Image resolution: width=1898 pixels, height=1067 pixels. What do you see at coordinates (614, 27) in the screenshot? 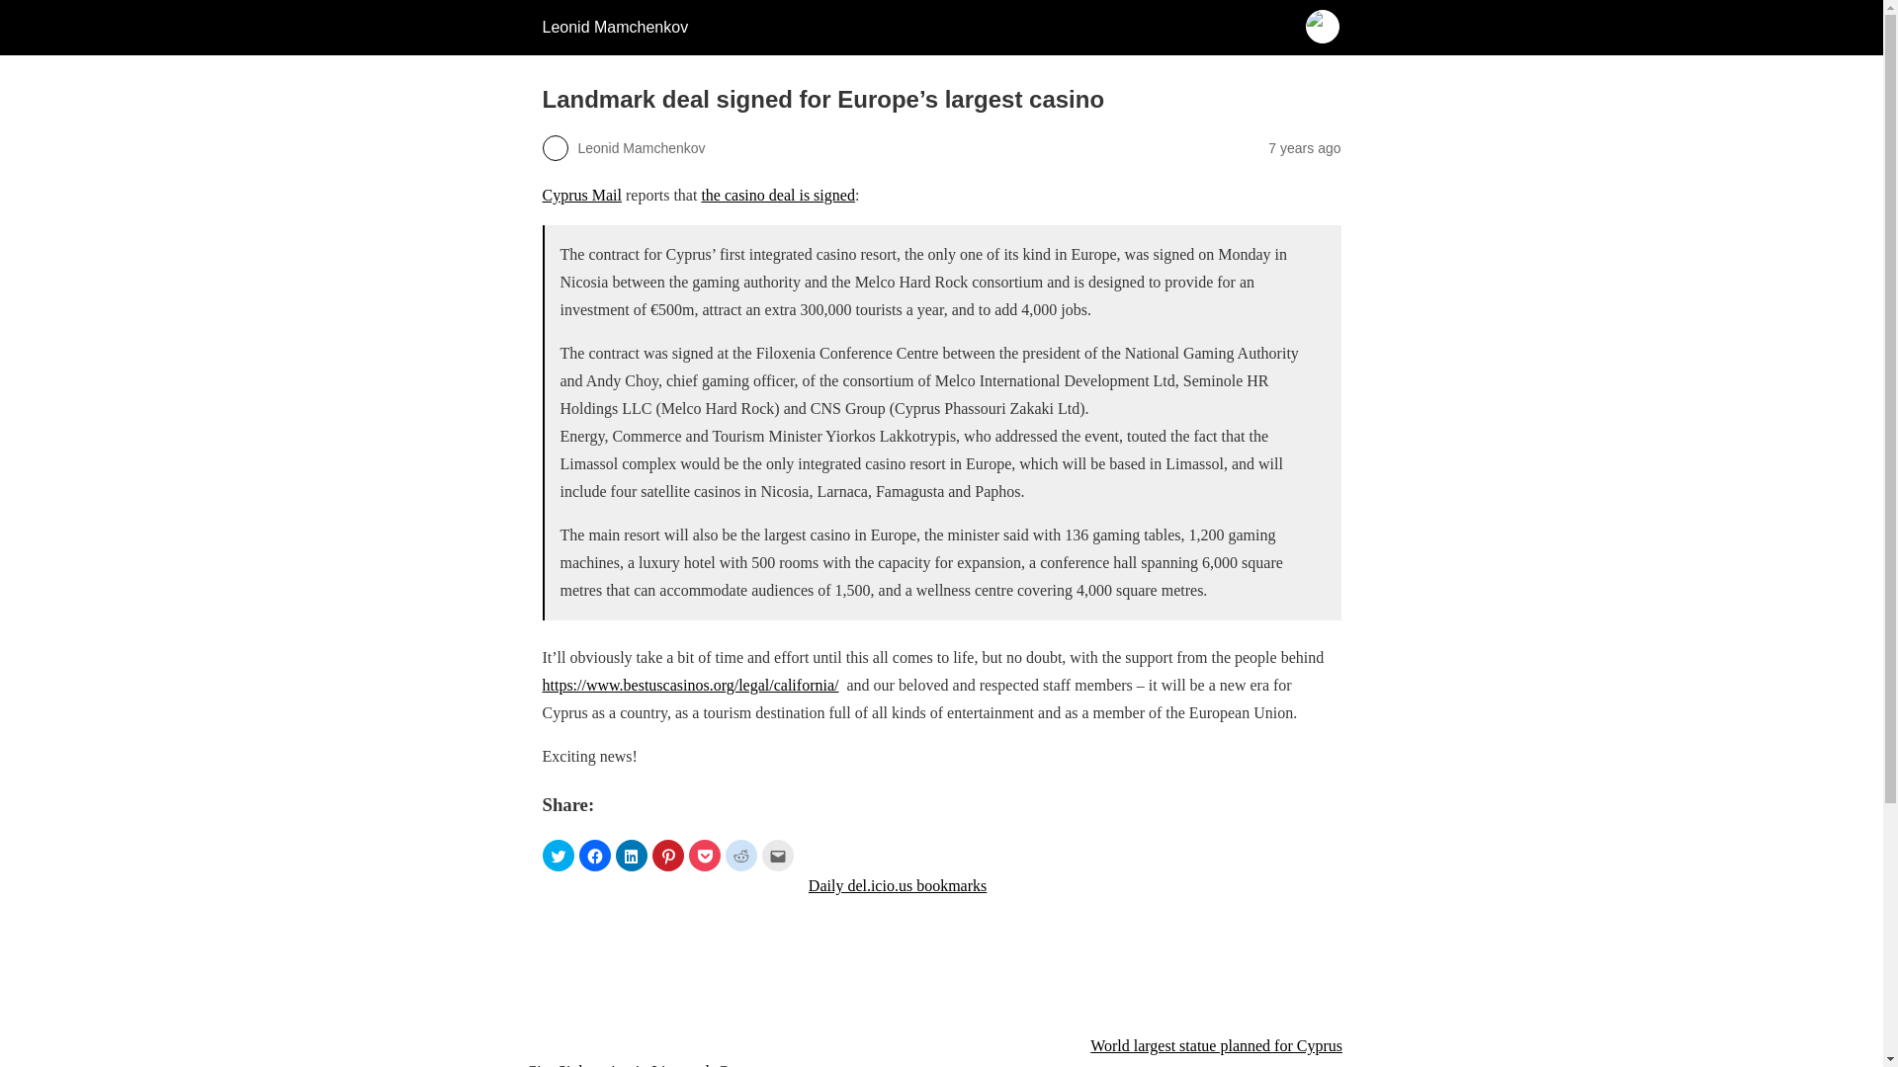
I see `Leonid Mamchenkov` at bounding box center [614, 27].